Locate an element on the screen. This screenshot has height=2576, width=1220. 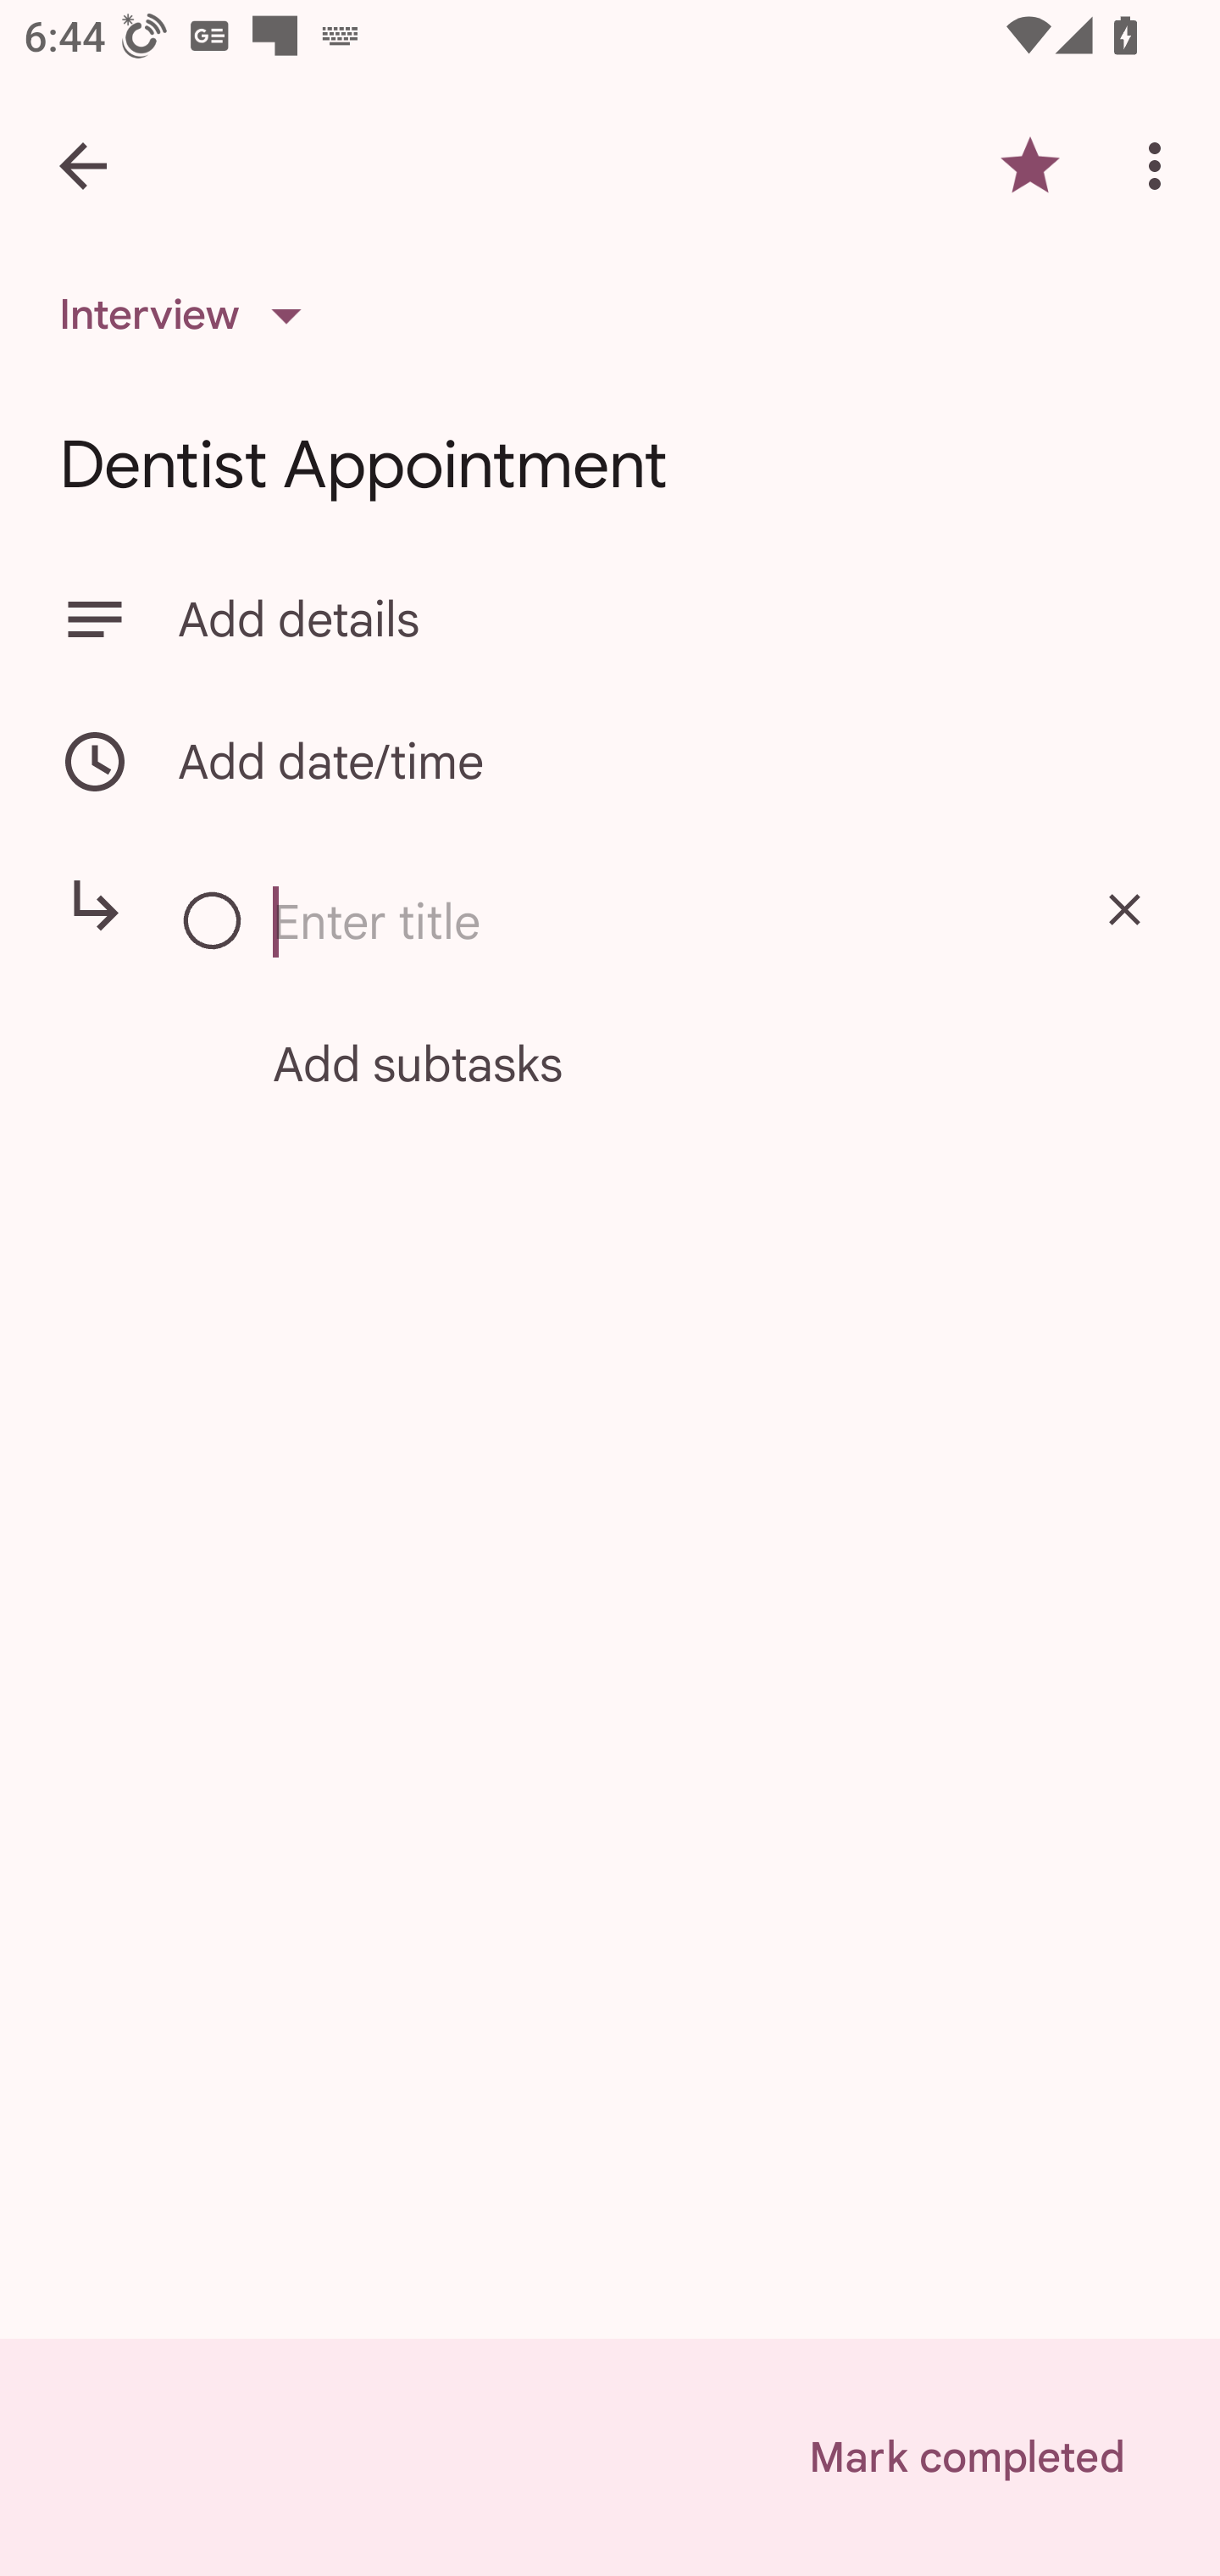
Mark completed is located at coordinates (966, 2457).